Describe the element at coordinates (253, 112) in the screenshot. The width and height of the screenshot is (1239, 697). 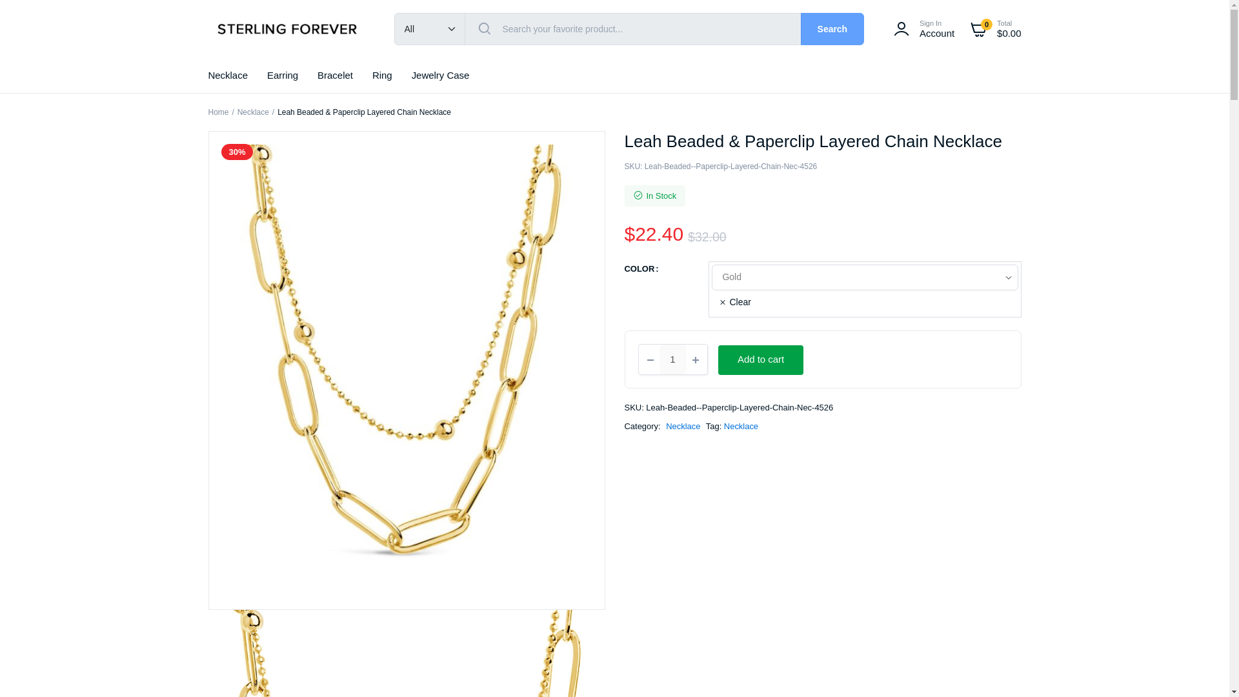
I see `Necklace` at that location.